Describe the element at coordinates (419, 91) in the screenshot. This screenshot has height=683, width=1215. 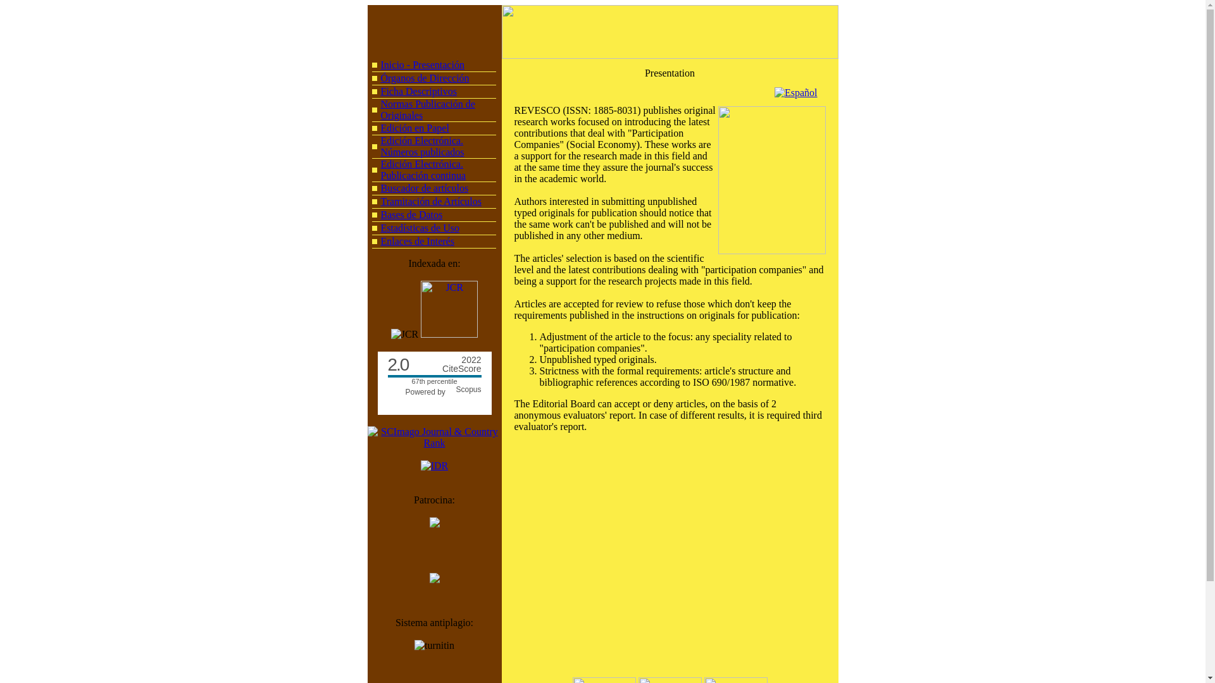
I see `JCR` at that location.